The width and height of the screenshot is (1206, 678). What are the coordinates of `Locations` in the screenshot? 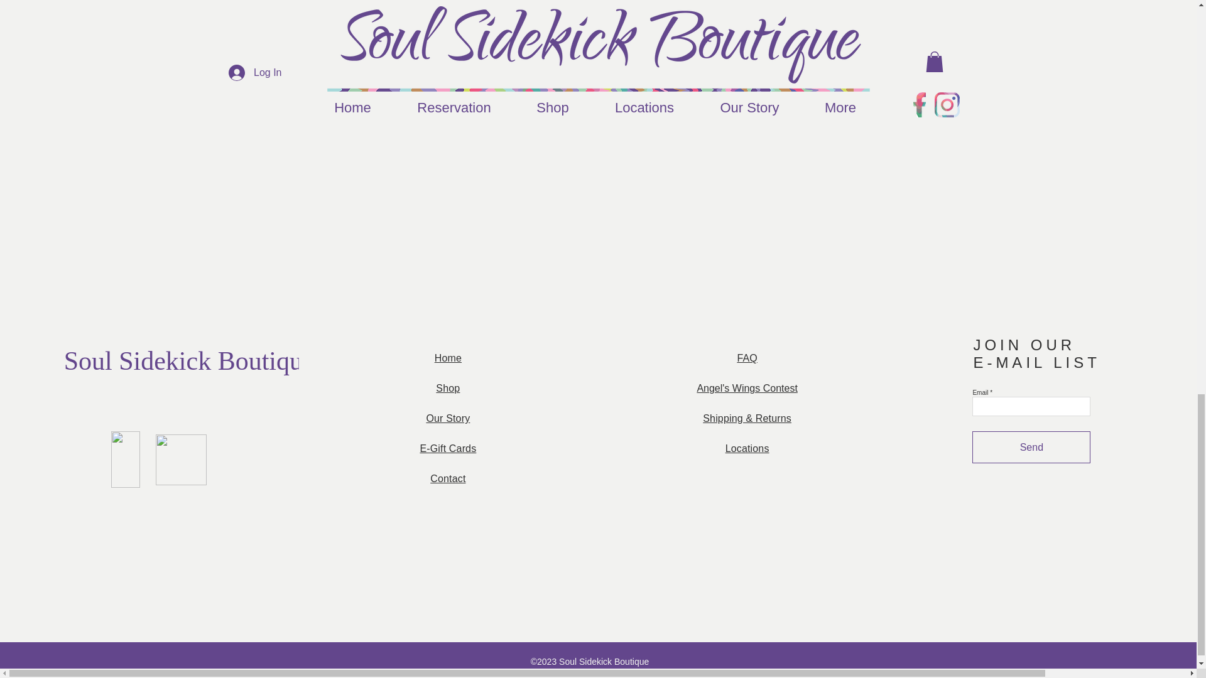 It's located at (747, 448).